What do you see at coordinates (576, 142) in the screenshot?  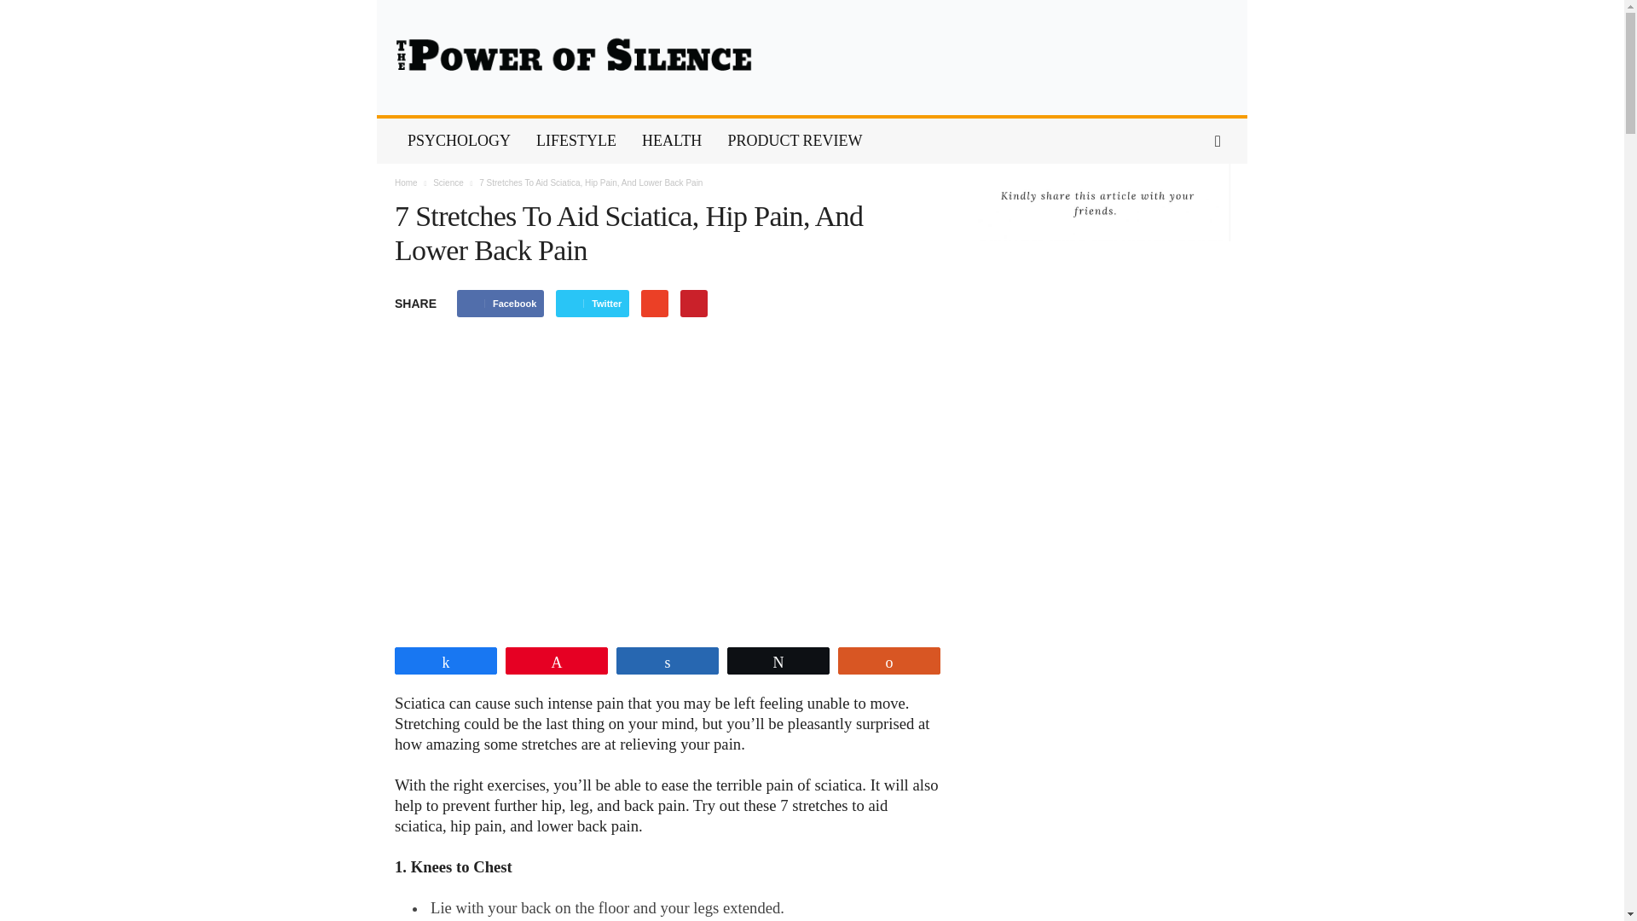 I see `LIFESTYLE` at bounding box center [576, 142].